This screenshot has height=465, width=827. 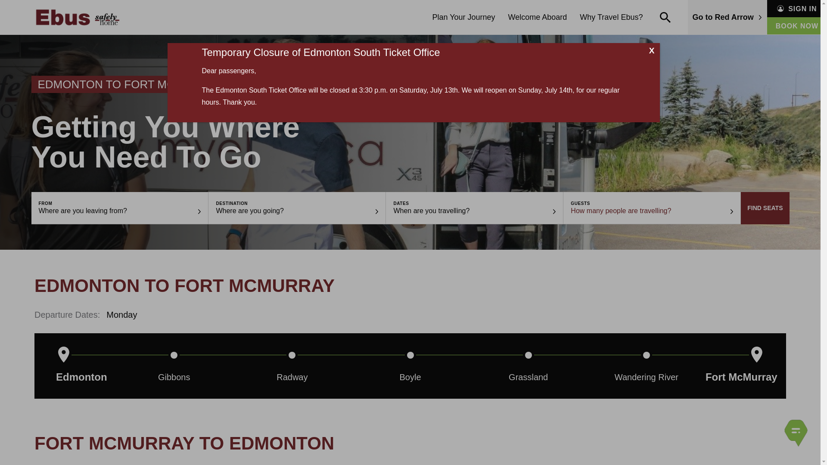 What do you see at coordinates (432, 210) in the screenshot?
I see `When are you travelling?` at bounding box center [432, 210].